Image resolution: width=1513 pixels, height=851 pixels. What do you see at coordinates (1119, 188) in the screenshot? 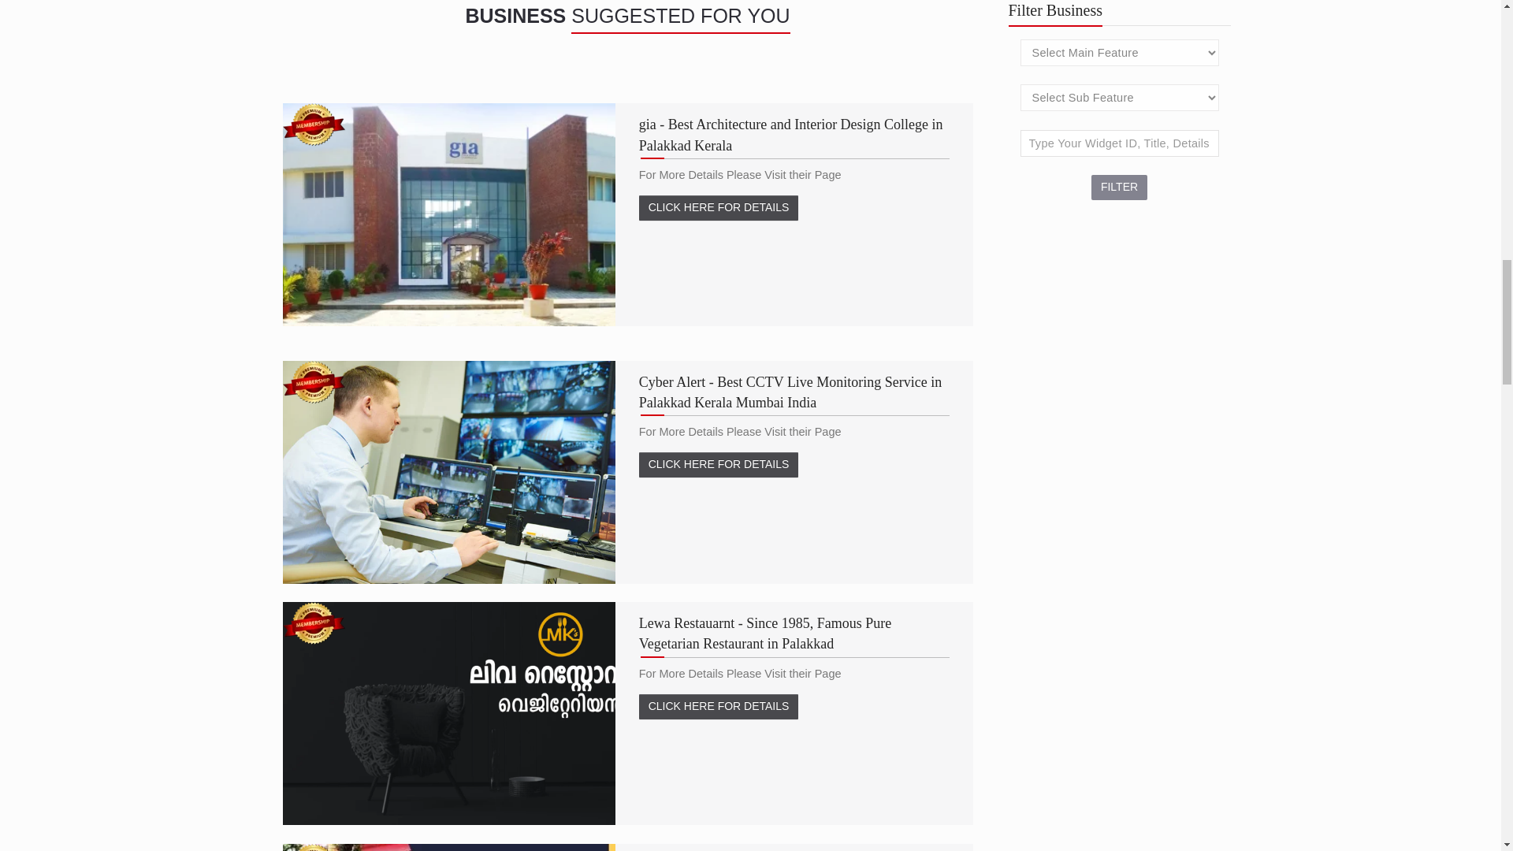
I see `FILTER` at bounding box center [1119, 188].